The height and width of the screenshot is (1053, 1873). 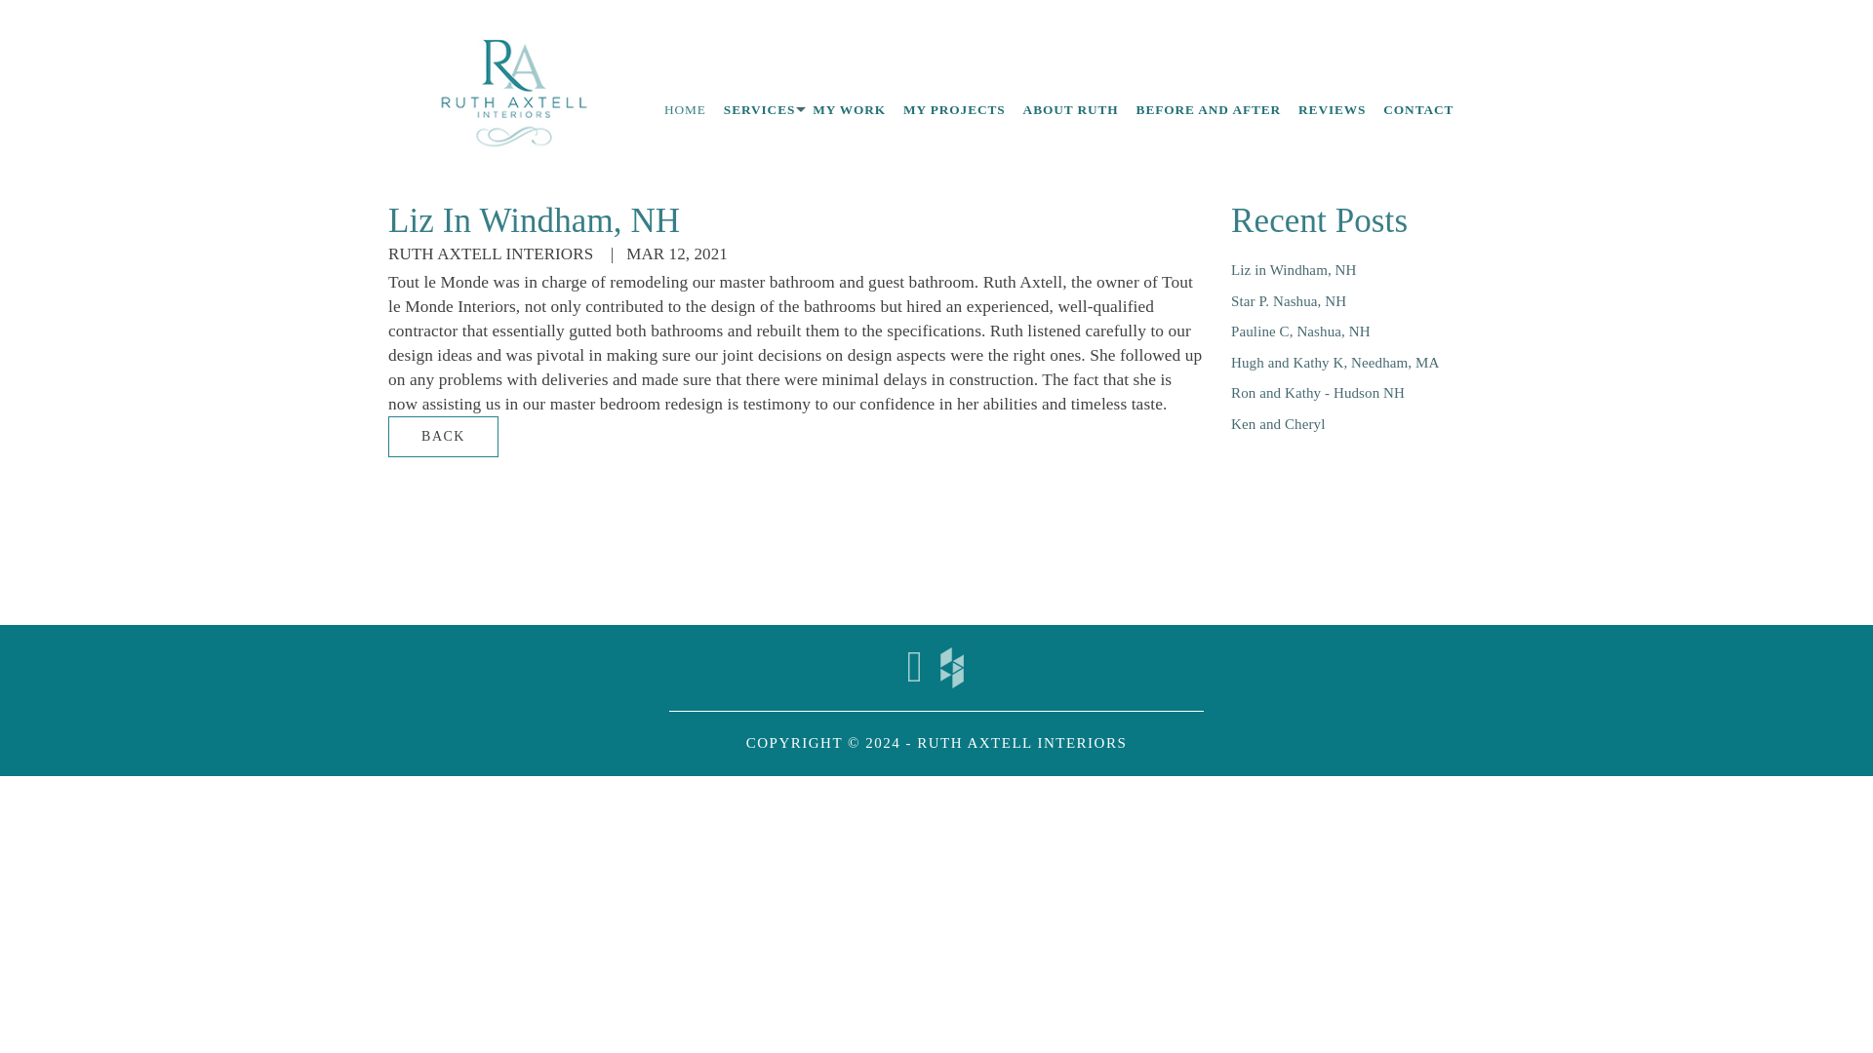 I want to click on REVIEWS, so click(x=1333, y=109).